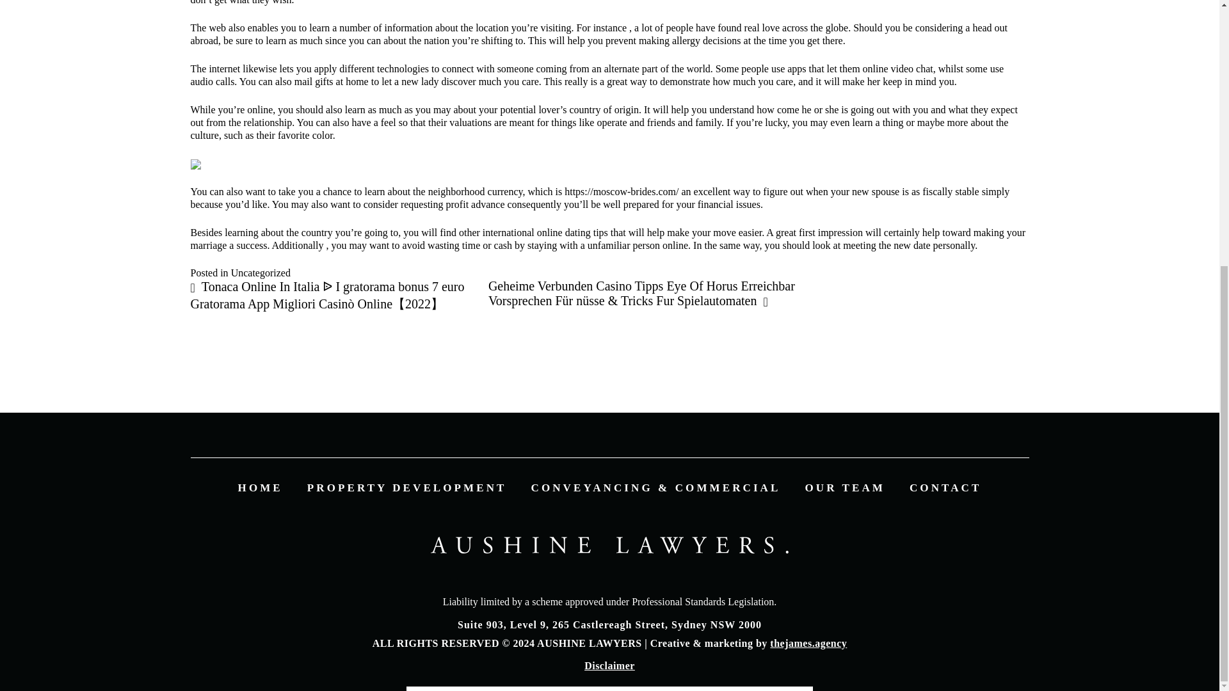 Image resolution: width=1229 pixels, height=691 pixels. What do you see at coordinates (945, 488) in the screenshot?
I see `CONTACT` at bounding box center [945, 488].